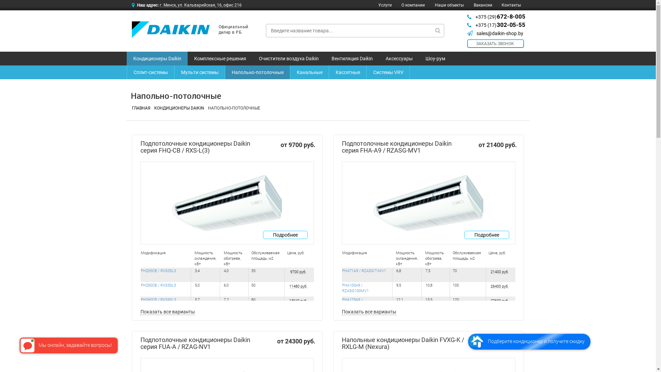 Image resolution: width=661 pixels, height=372 pixels. Describe the element at coordinates (500, 17) in the screenshot. I see `+375 (29) 672-8-005` at that location.